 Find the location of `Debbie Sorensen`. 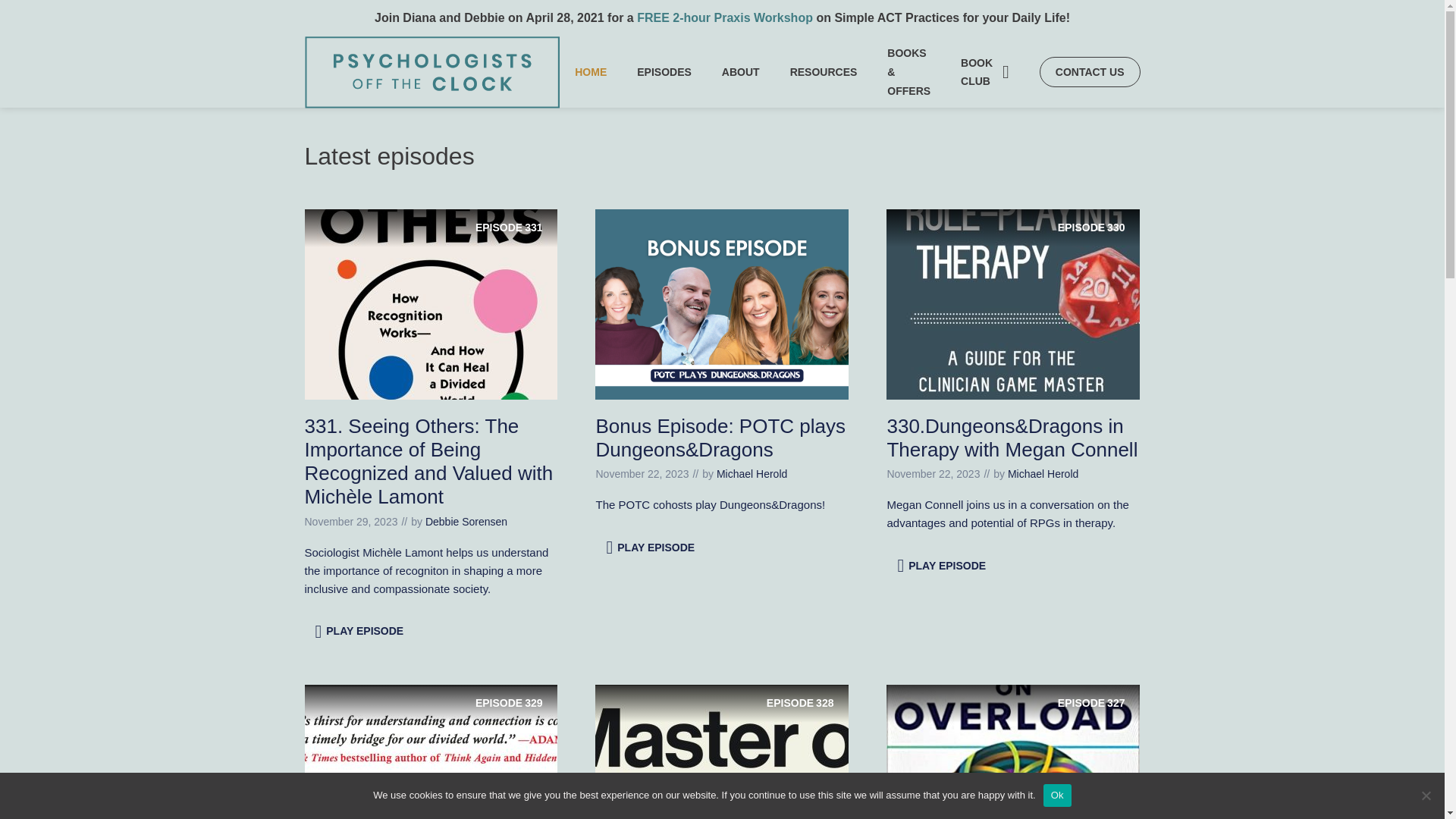

Debbie Sorensen is located at coordinates (431, 303).